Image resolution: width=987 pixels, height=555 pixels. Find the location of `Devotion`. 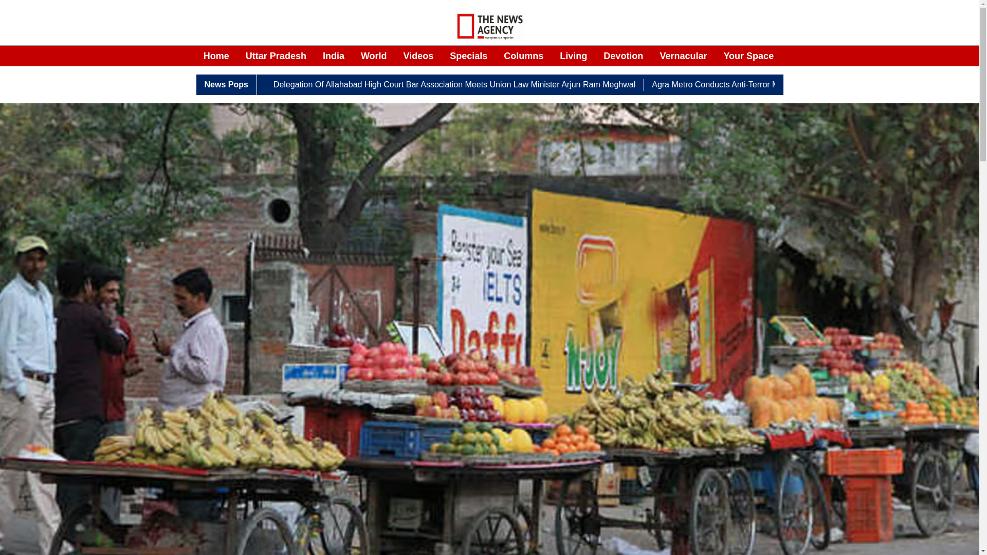

Devotion is located at coordinates (623, 57).